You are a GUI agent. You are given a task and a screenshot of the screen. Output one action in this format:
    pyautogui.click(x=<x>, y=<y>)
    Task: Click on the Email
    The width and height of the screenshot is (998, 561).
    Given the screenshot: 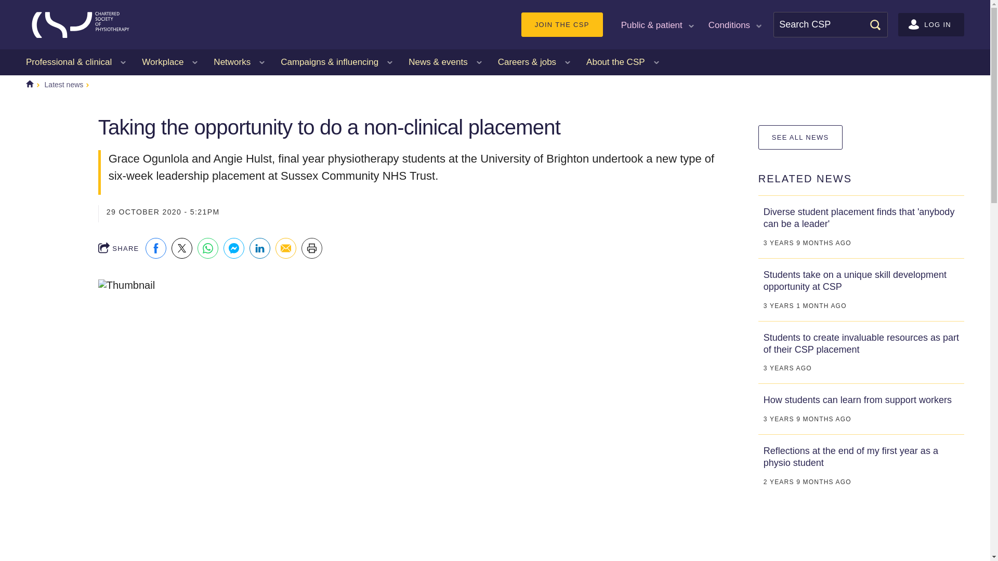 What is the action you would take?
    pyautogui.click(x=286, y=248)
    